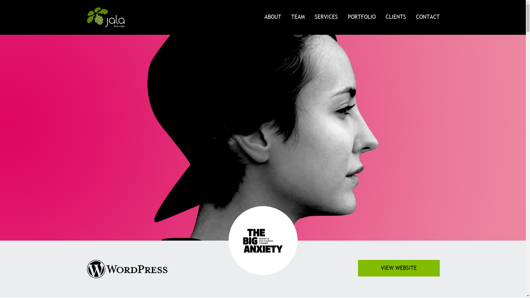 Image resolution: width=530 pixels, height=298 pixels. I want to click on TEAM, so click(298, 17).